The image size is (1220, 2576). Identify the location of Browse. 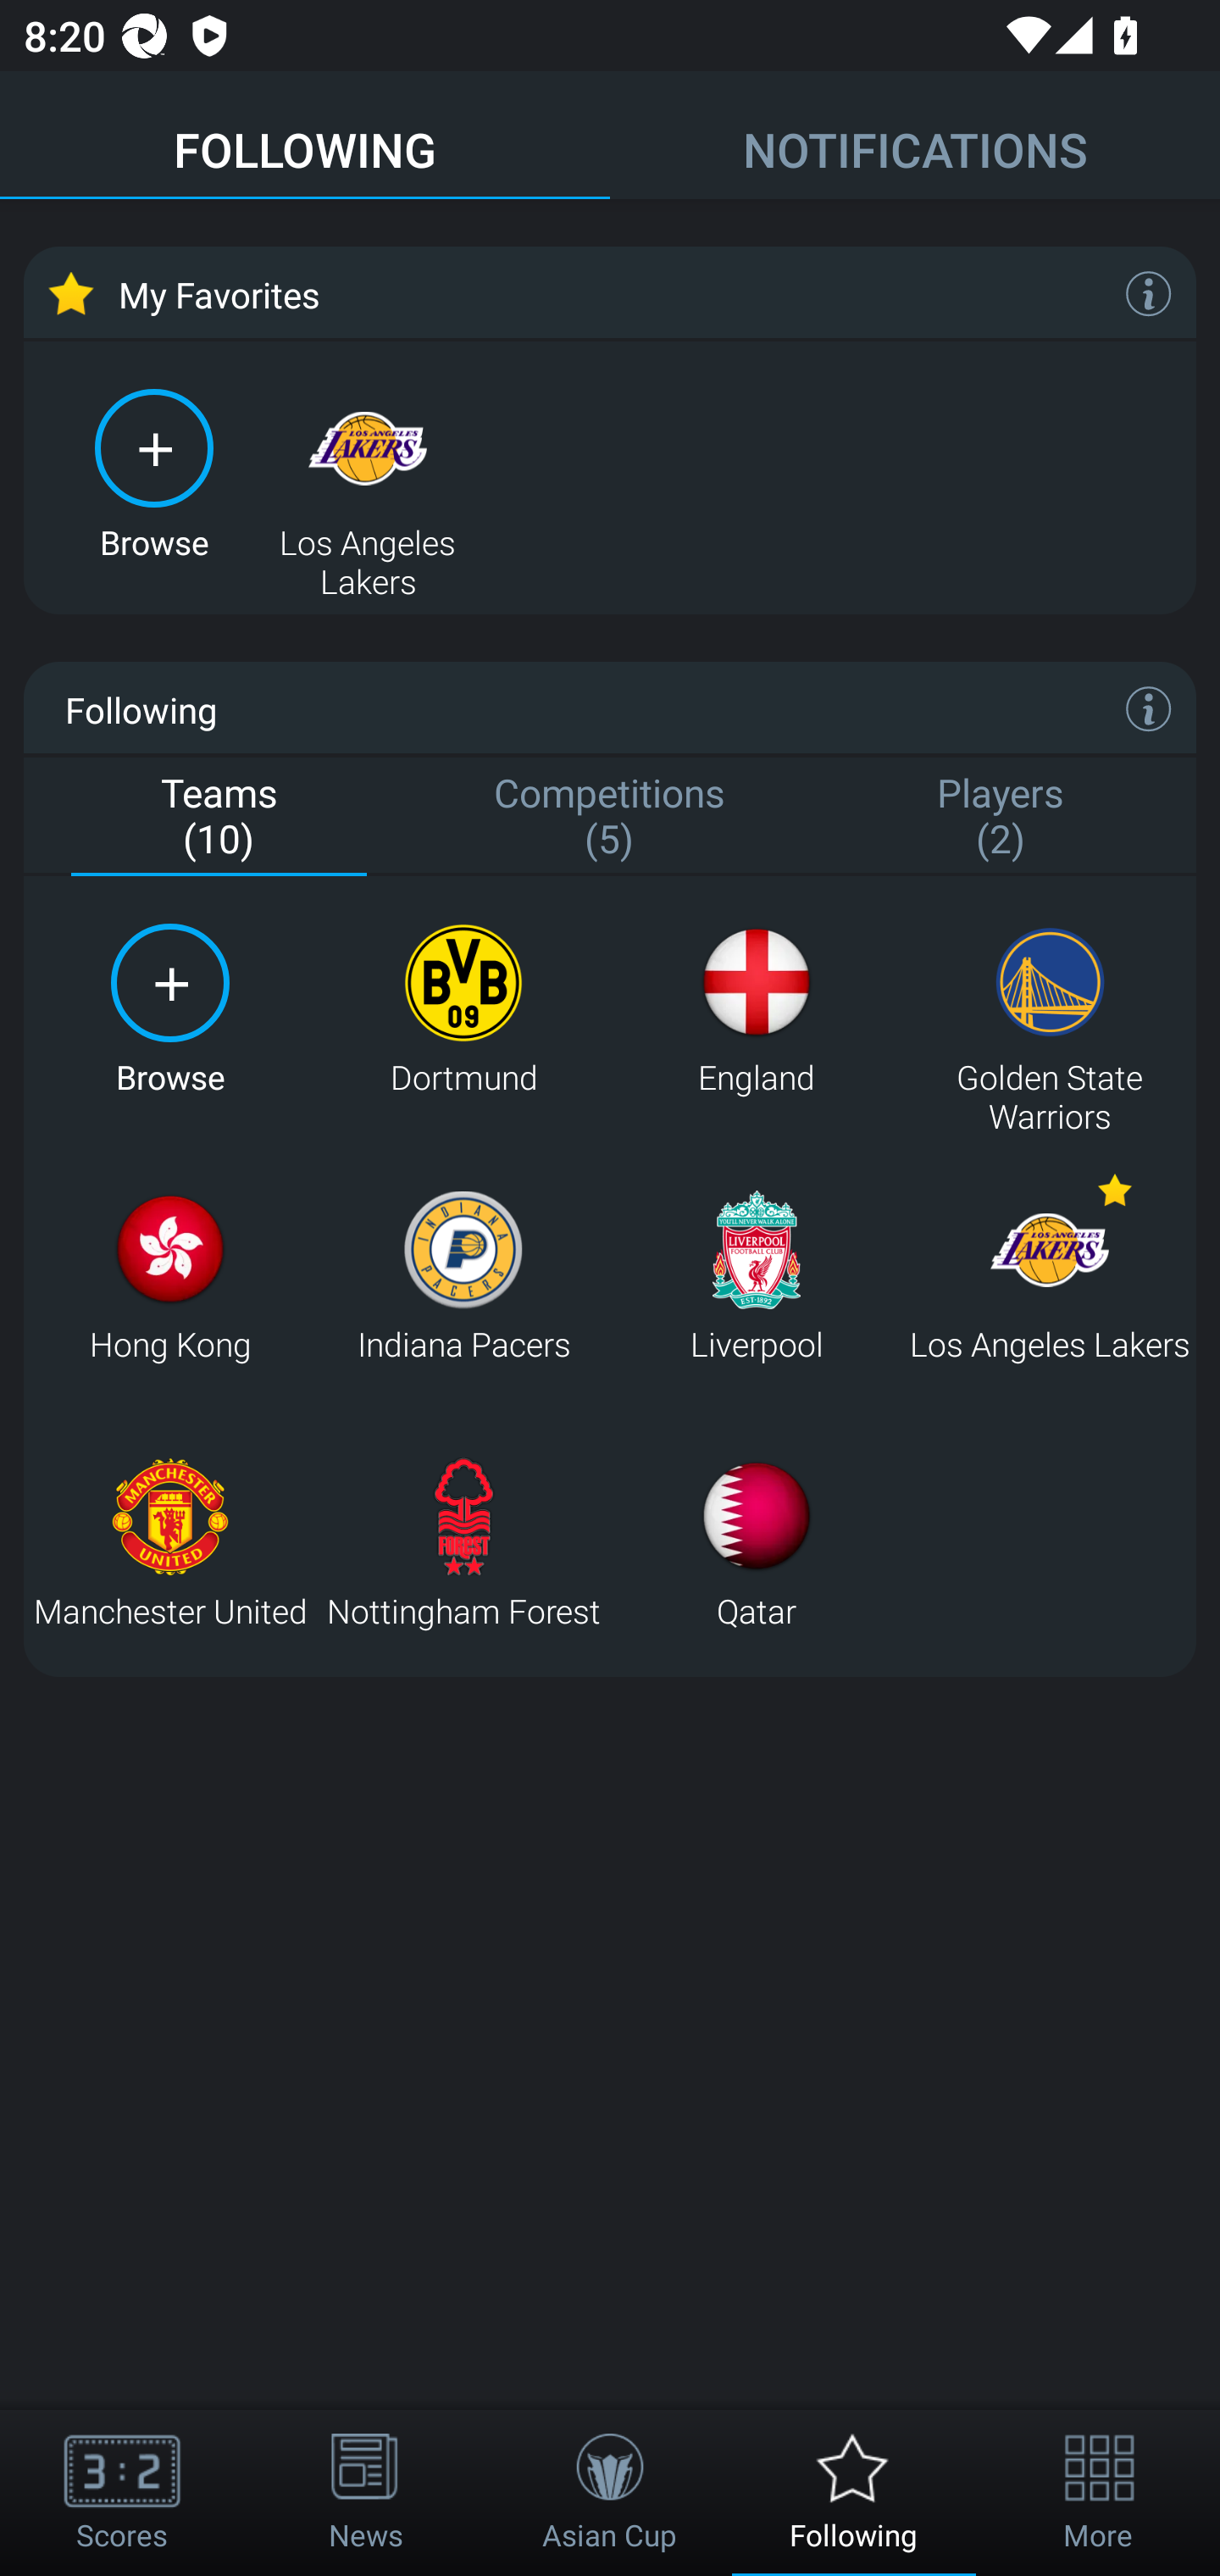
(154, 473).